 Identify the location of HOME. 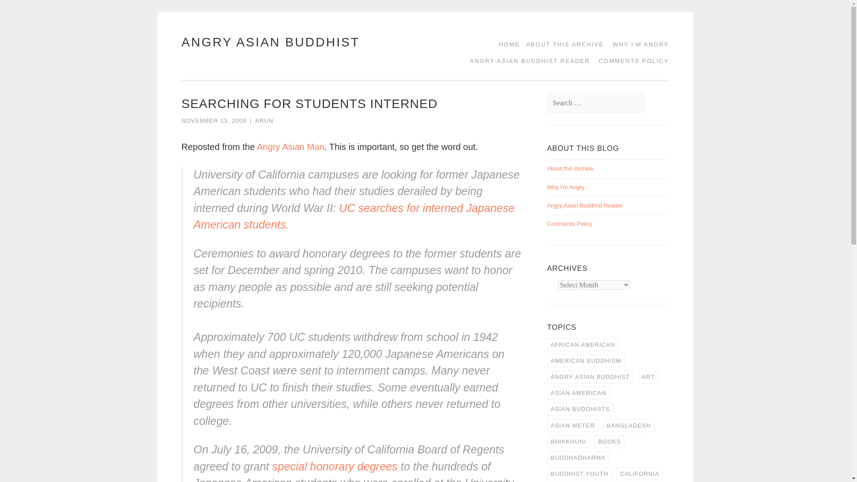
(506, 44).